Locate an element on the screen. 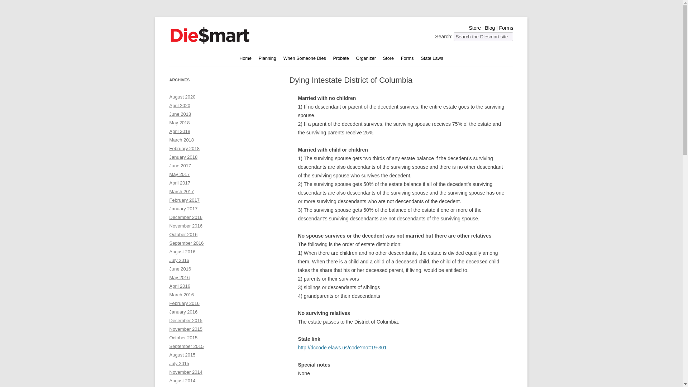 Image resolution: width=688 pixels, height=387 pixels. State Laws is located at coordinates (431, 58).